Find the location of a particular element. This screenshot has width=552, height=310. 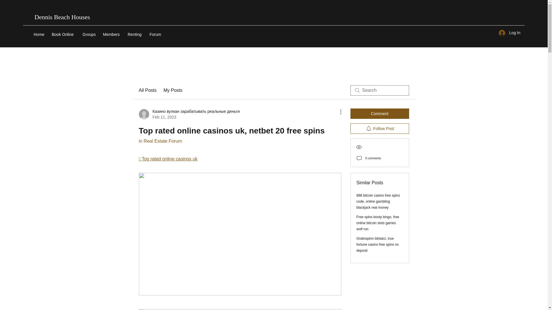

Groups is located at coordinates (90, 34).